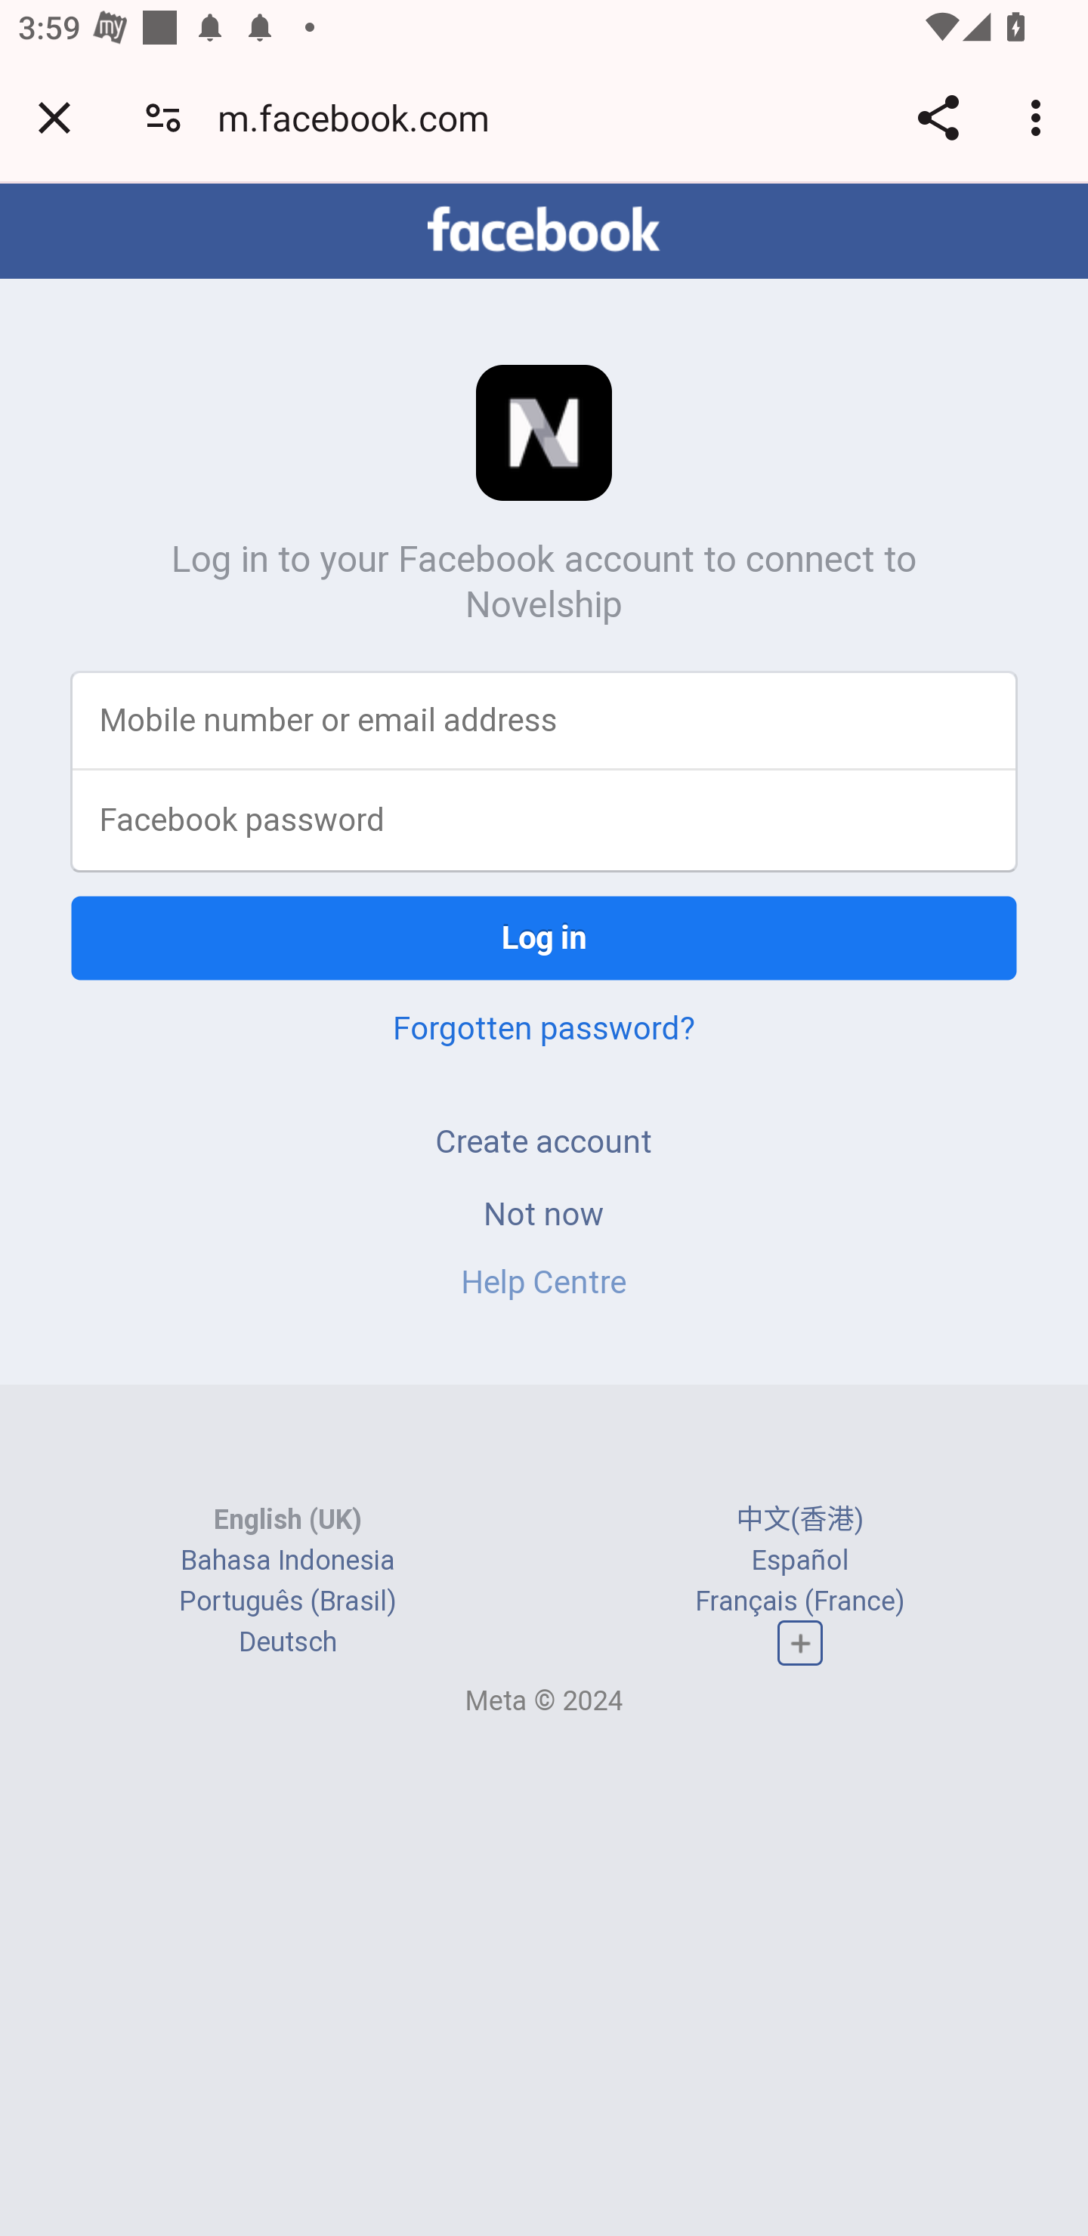 This screenshot has width=1088, height=2236. I want to click on Forgotten password?, so click(544, 1027).